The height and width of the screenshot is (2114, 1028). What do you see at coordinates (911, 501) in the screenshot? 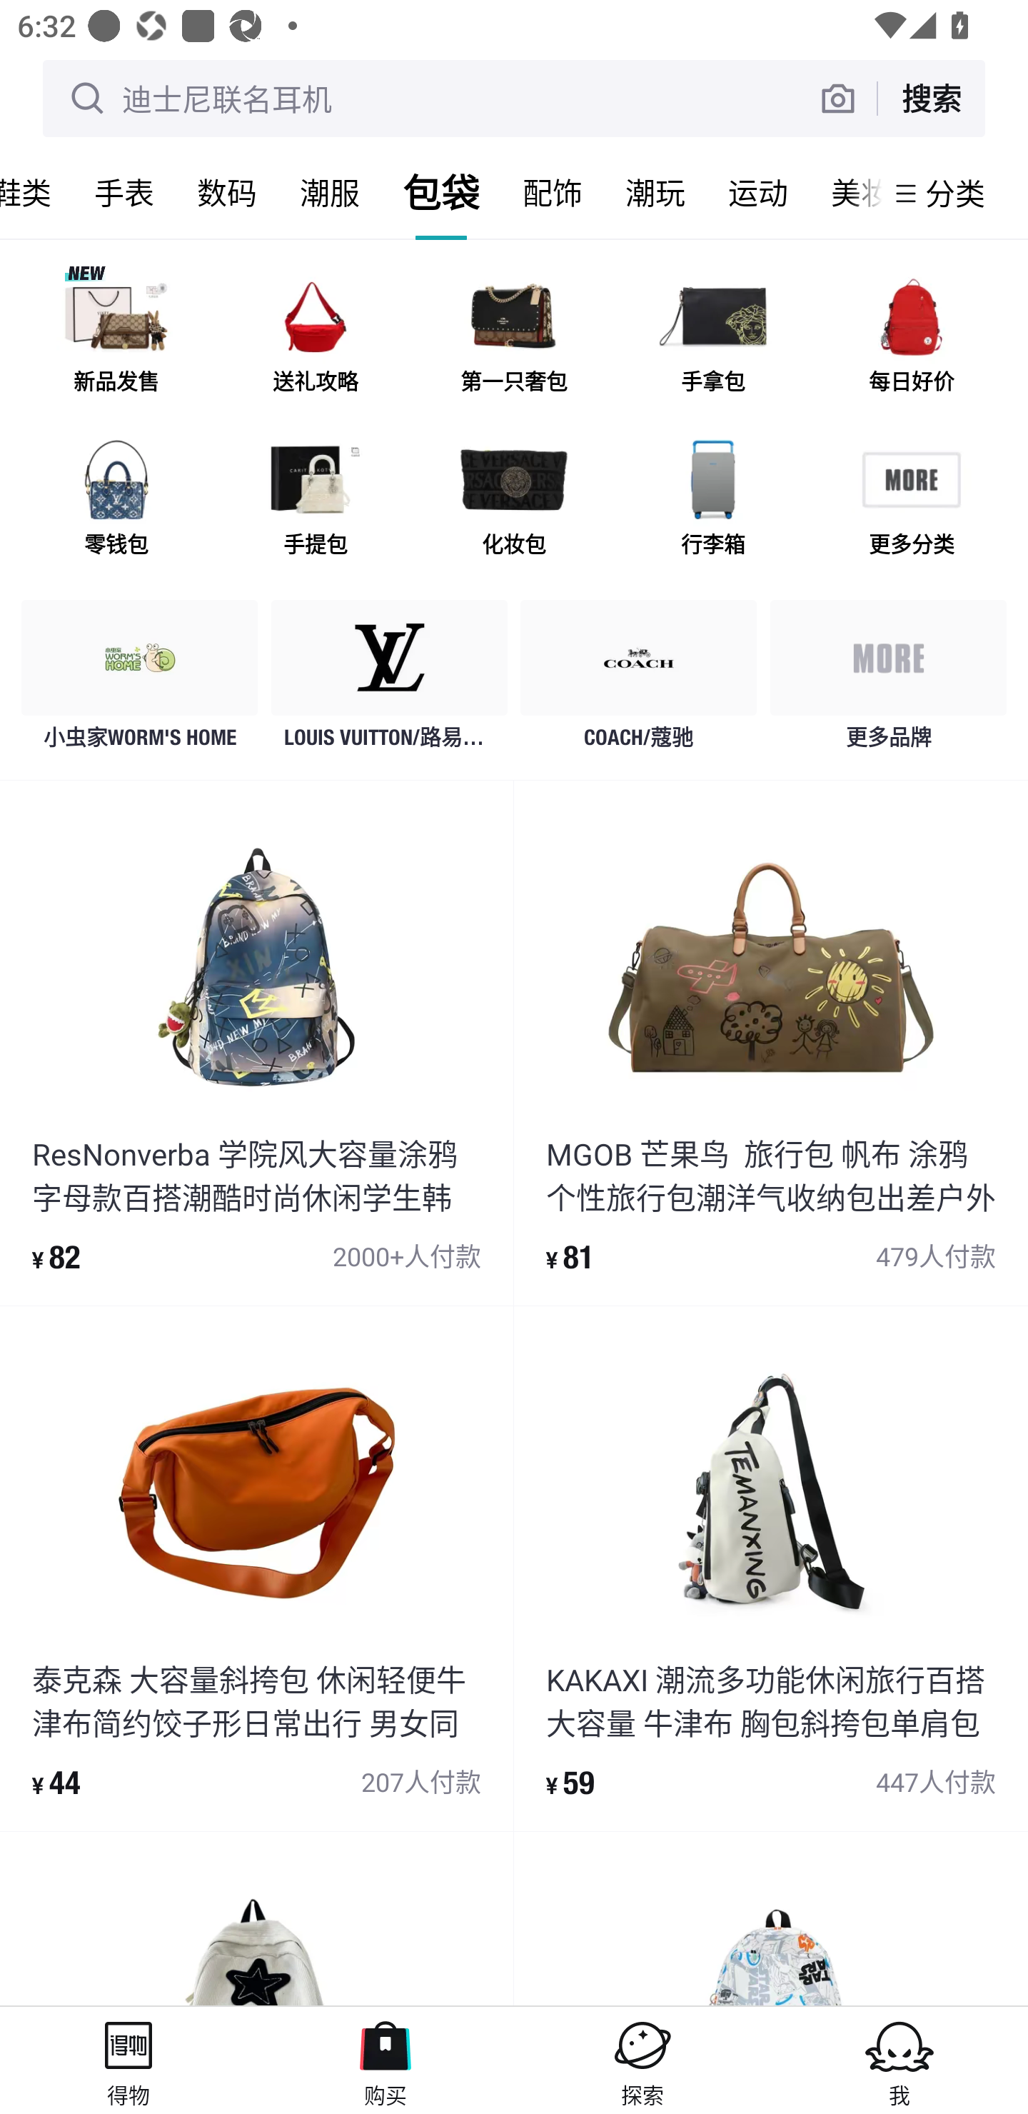
I see `更多分类` at bounding box center [911, 501].